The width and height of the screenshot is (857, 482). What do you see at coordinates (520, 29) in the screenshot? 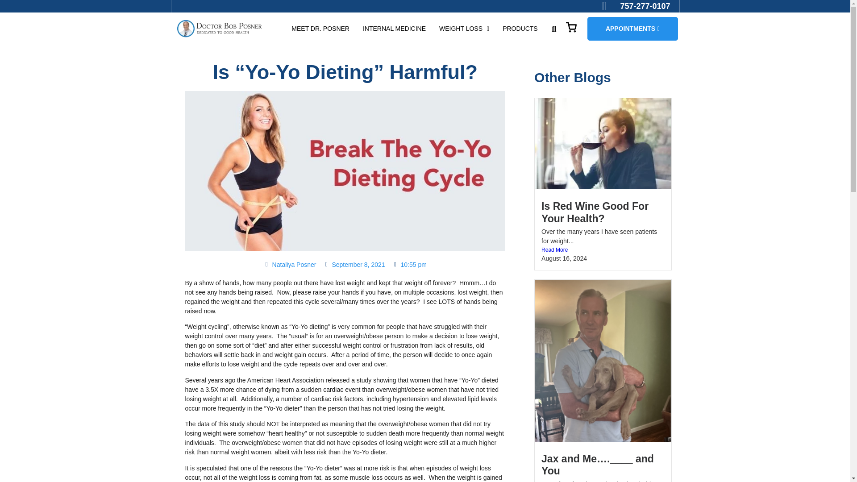
I see `PRODUCTS` at bounding box center [520, 29].